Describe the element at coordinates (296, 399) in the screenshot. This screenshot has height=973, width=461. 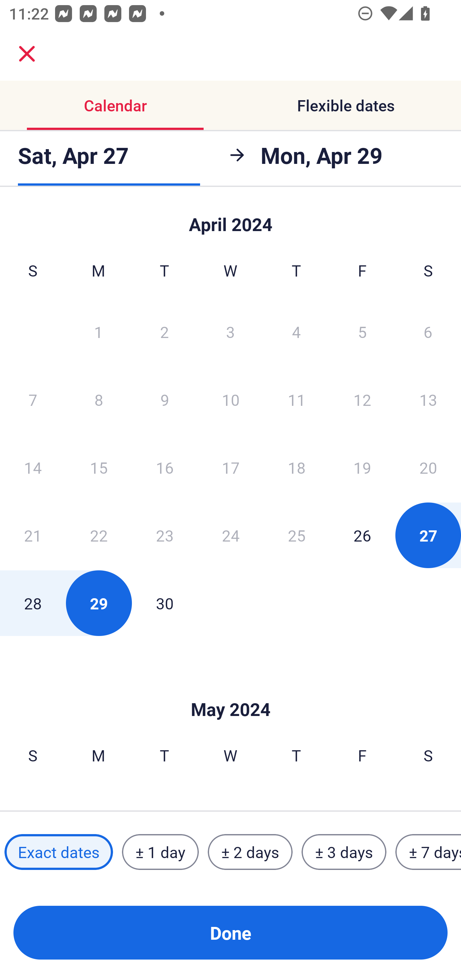
I see `11 Thursday, April 11, 2024` at that location.